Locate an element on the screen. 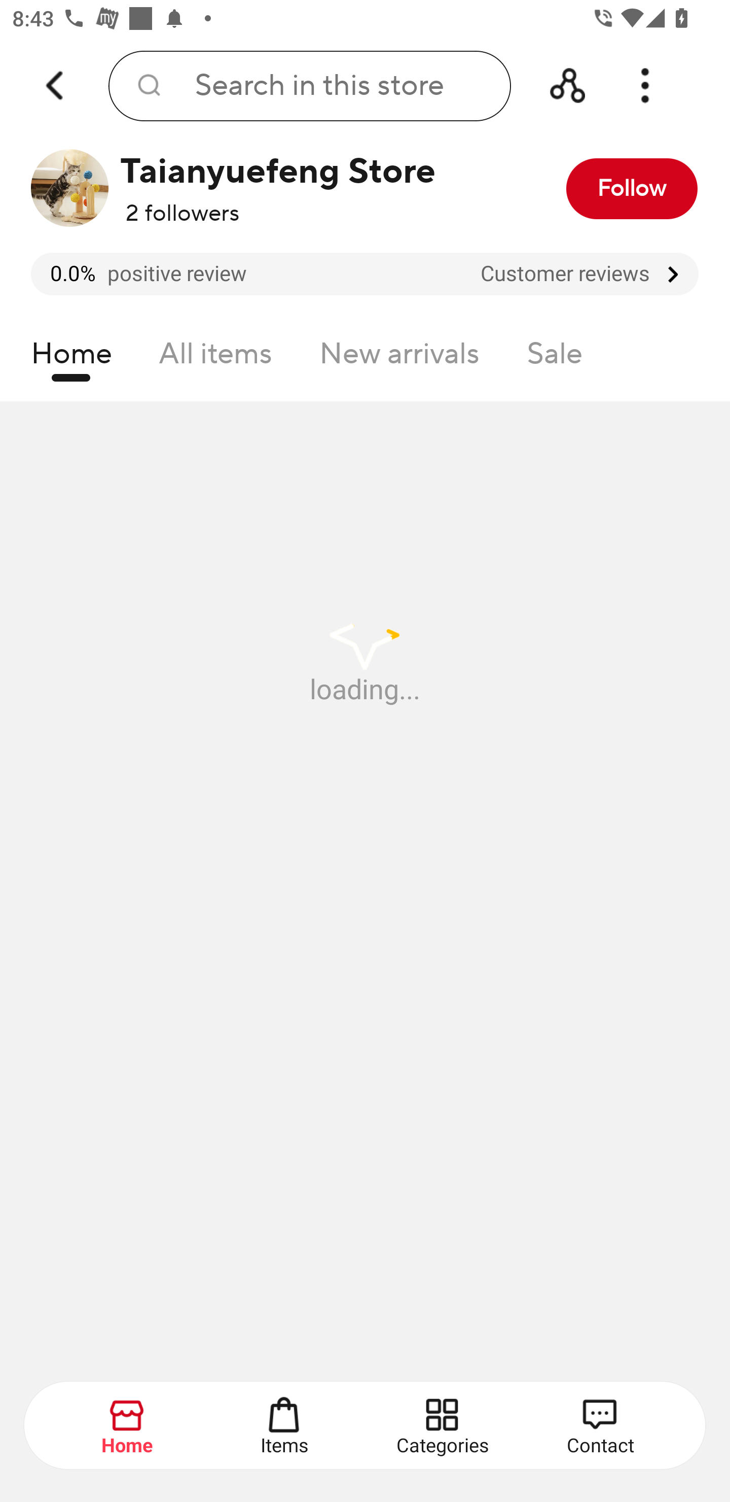  Categories is located at coordinates (443, 1426).